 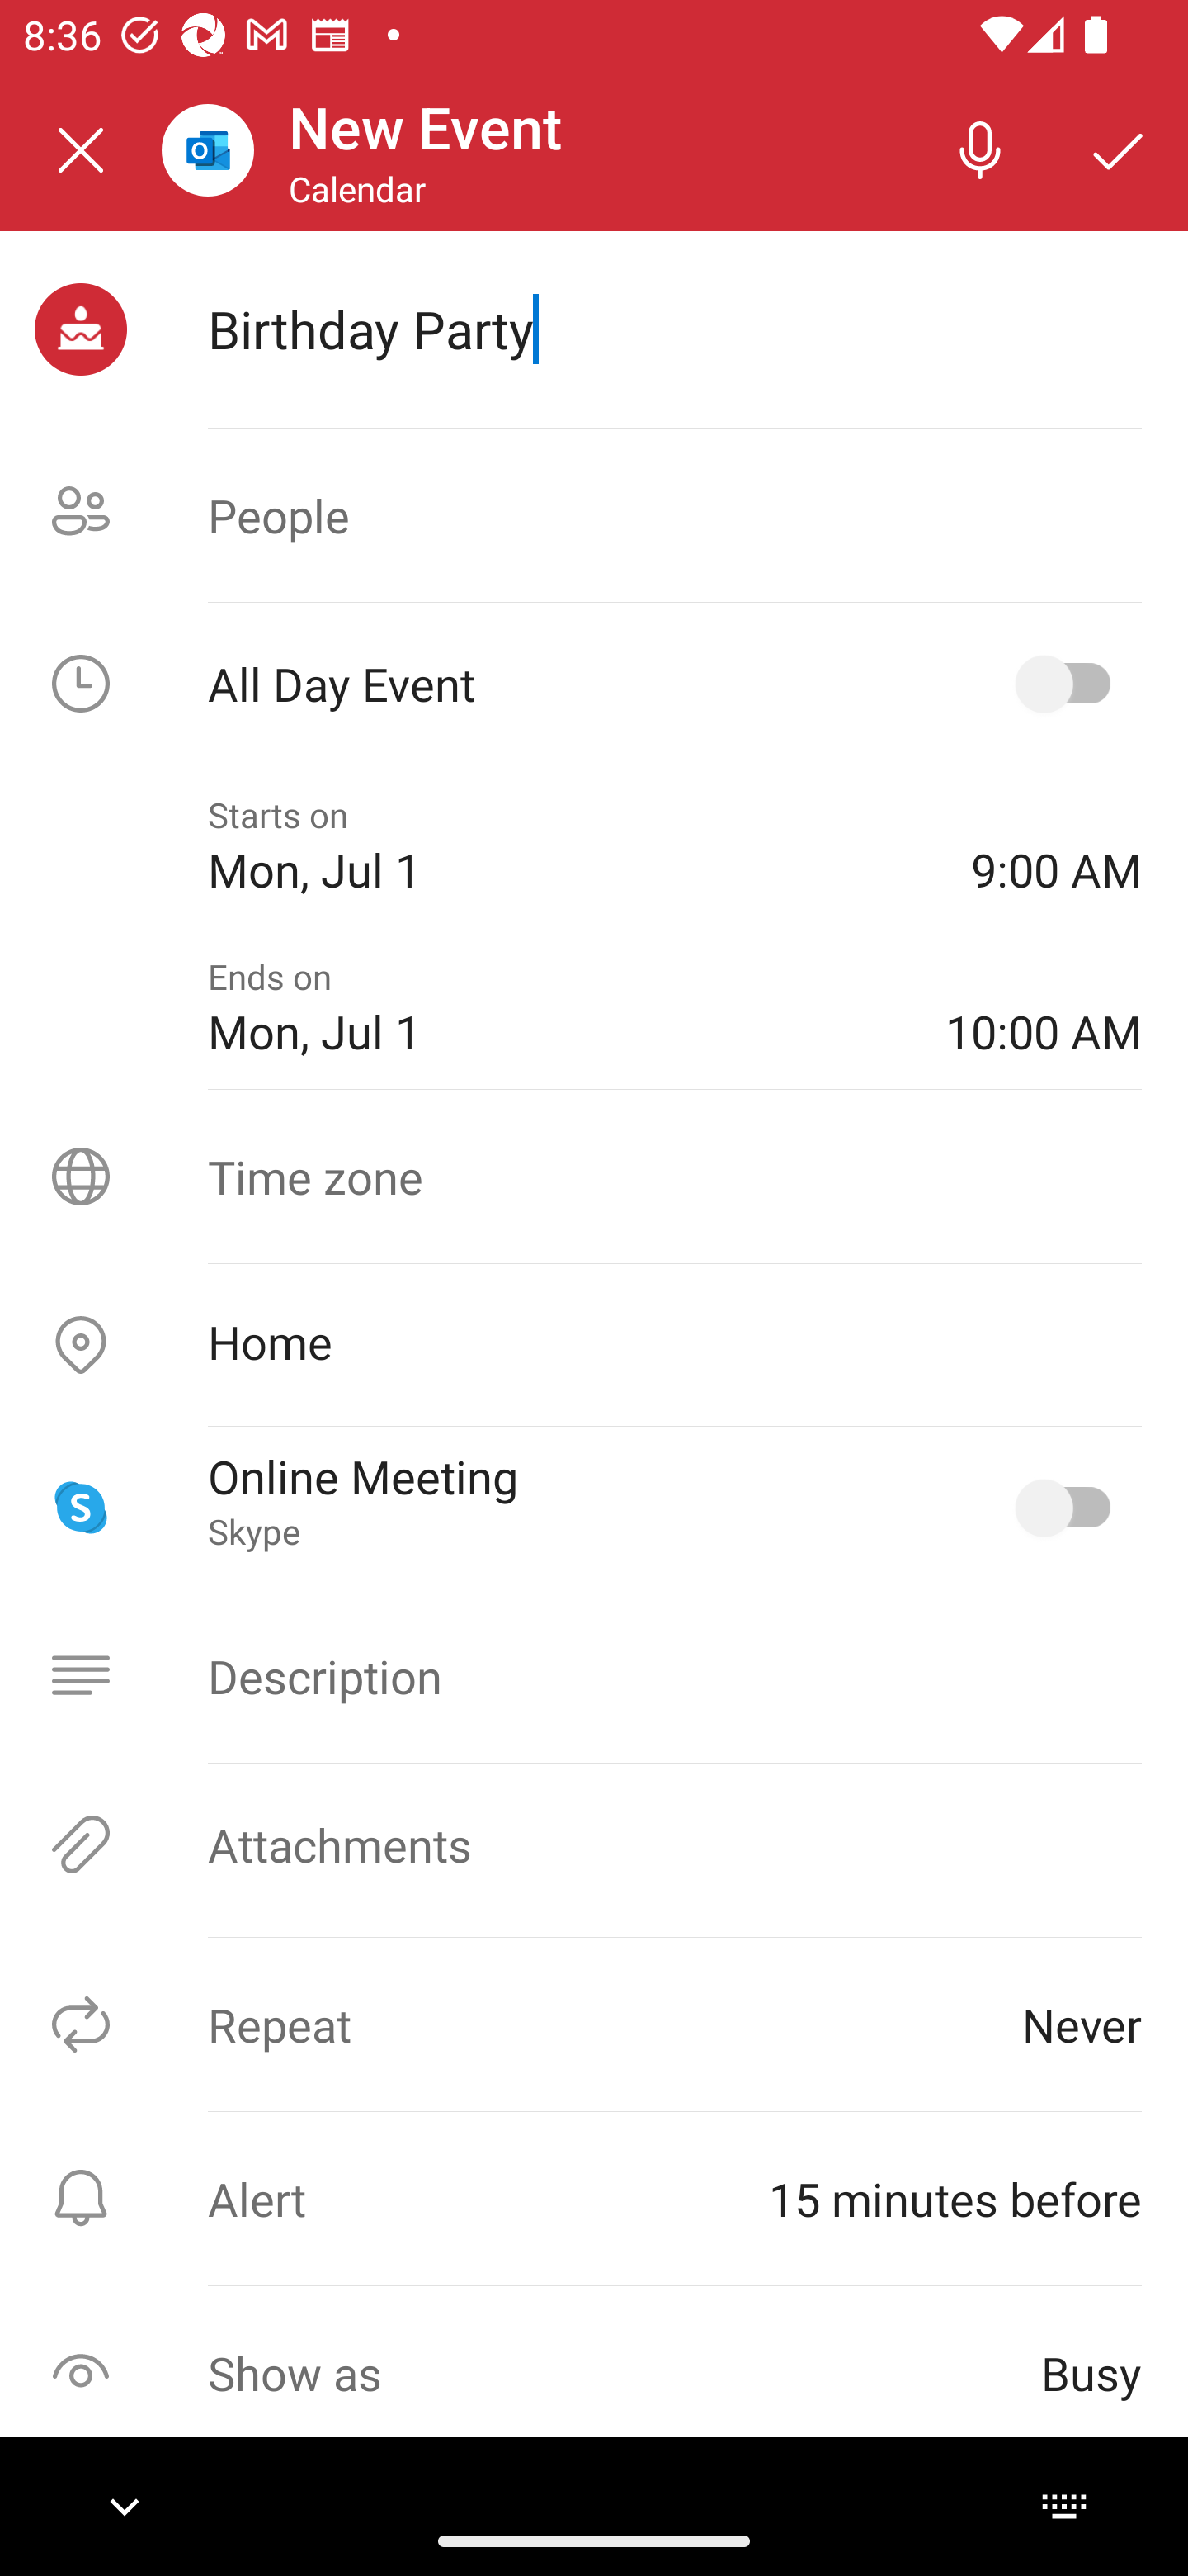 What do you see at coordinates (81, 329) in the screenshot?
I see `birthday selected, event icon picker` at bounding box center [81, 329].